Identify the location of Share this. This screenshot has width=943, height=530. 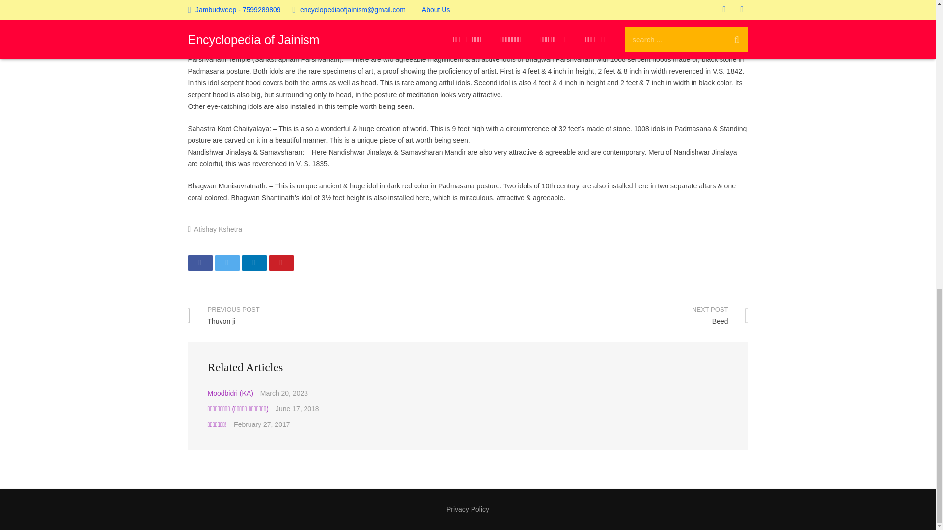
(200, 263).